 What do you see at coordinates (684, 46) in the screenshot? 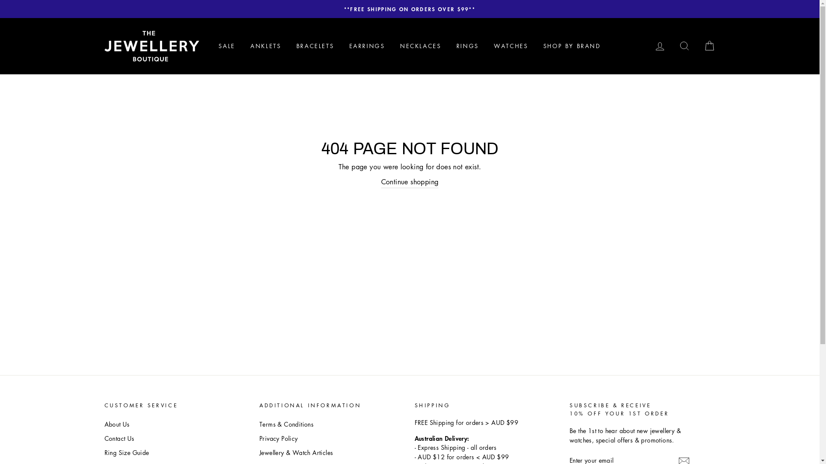
I see `SEARCH` at bounding box center [684, 46].